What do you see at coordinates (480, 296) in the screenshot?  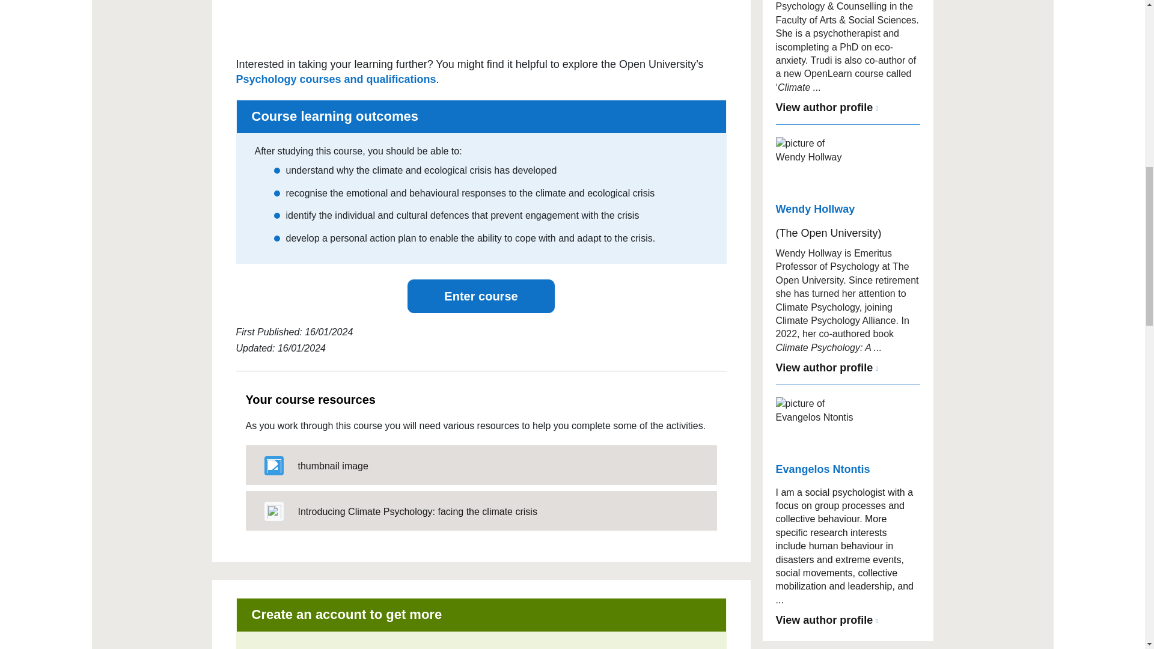 I see `Enter course` at bounding box center [480, 296].